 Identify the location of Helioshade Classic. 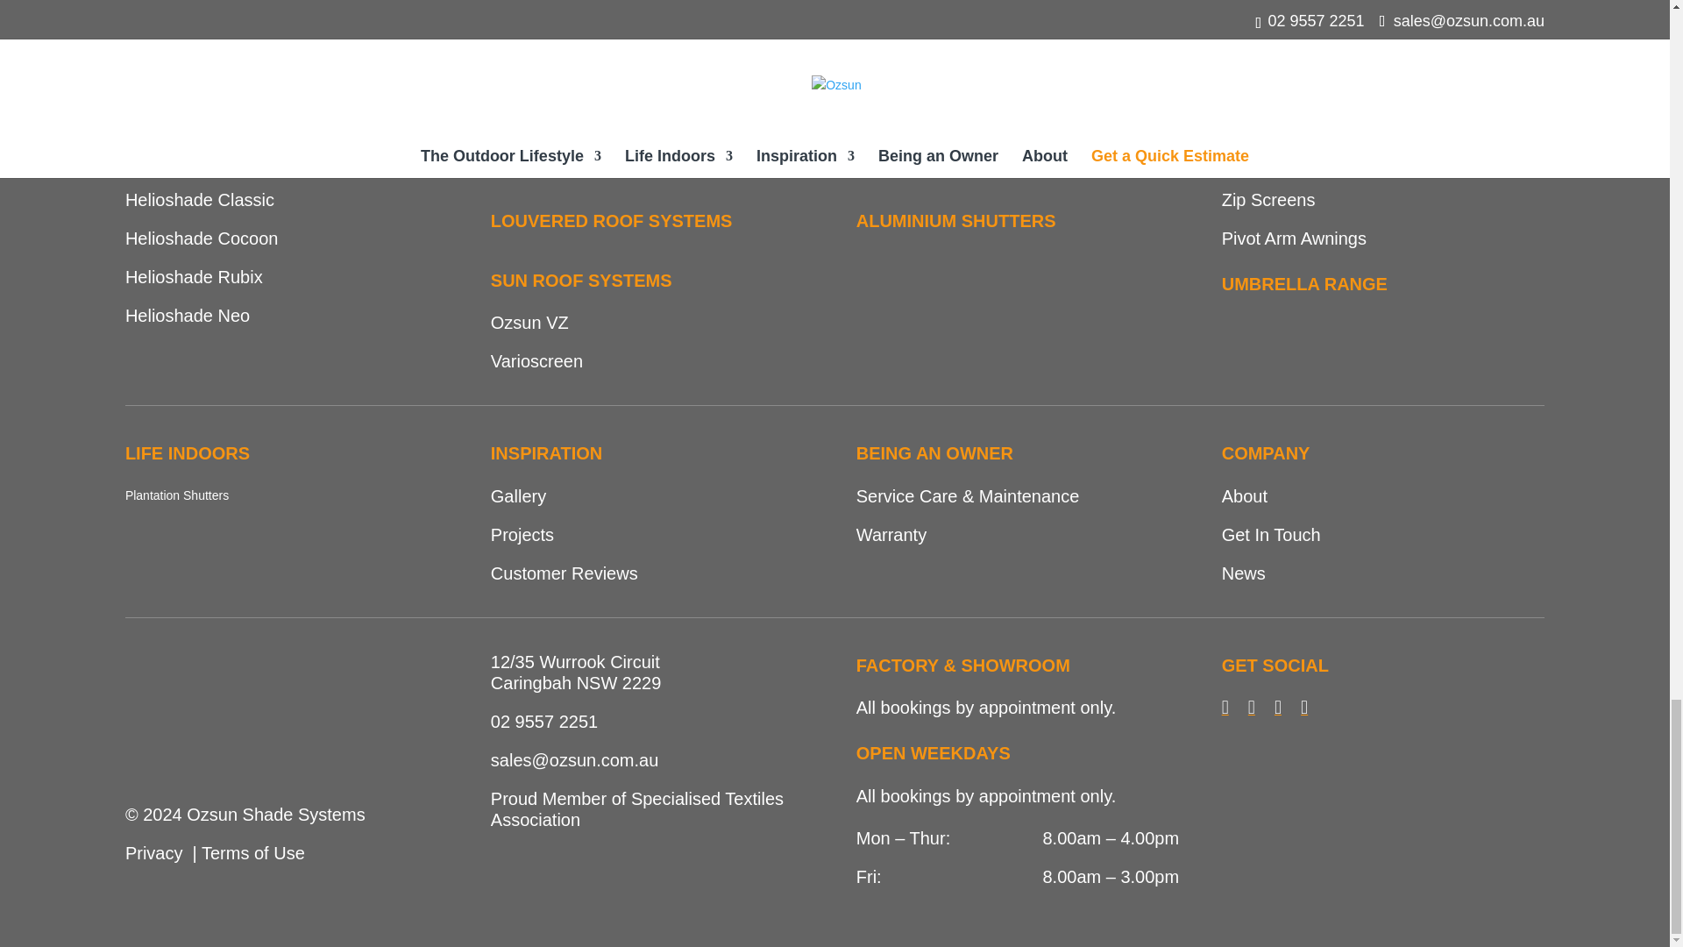
(199, 200).